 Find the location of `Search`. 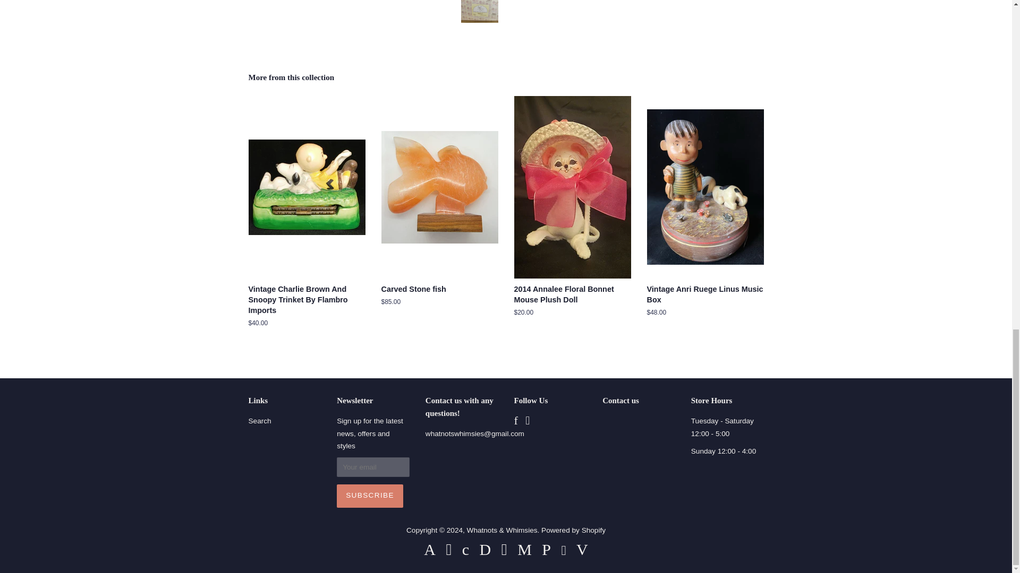

Search is located at coordinates (260, 421).